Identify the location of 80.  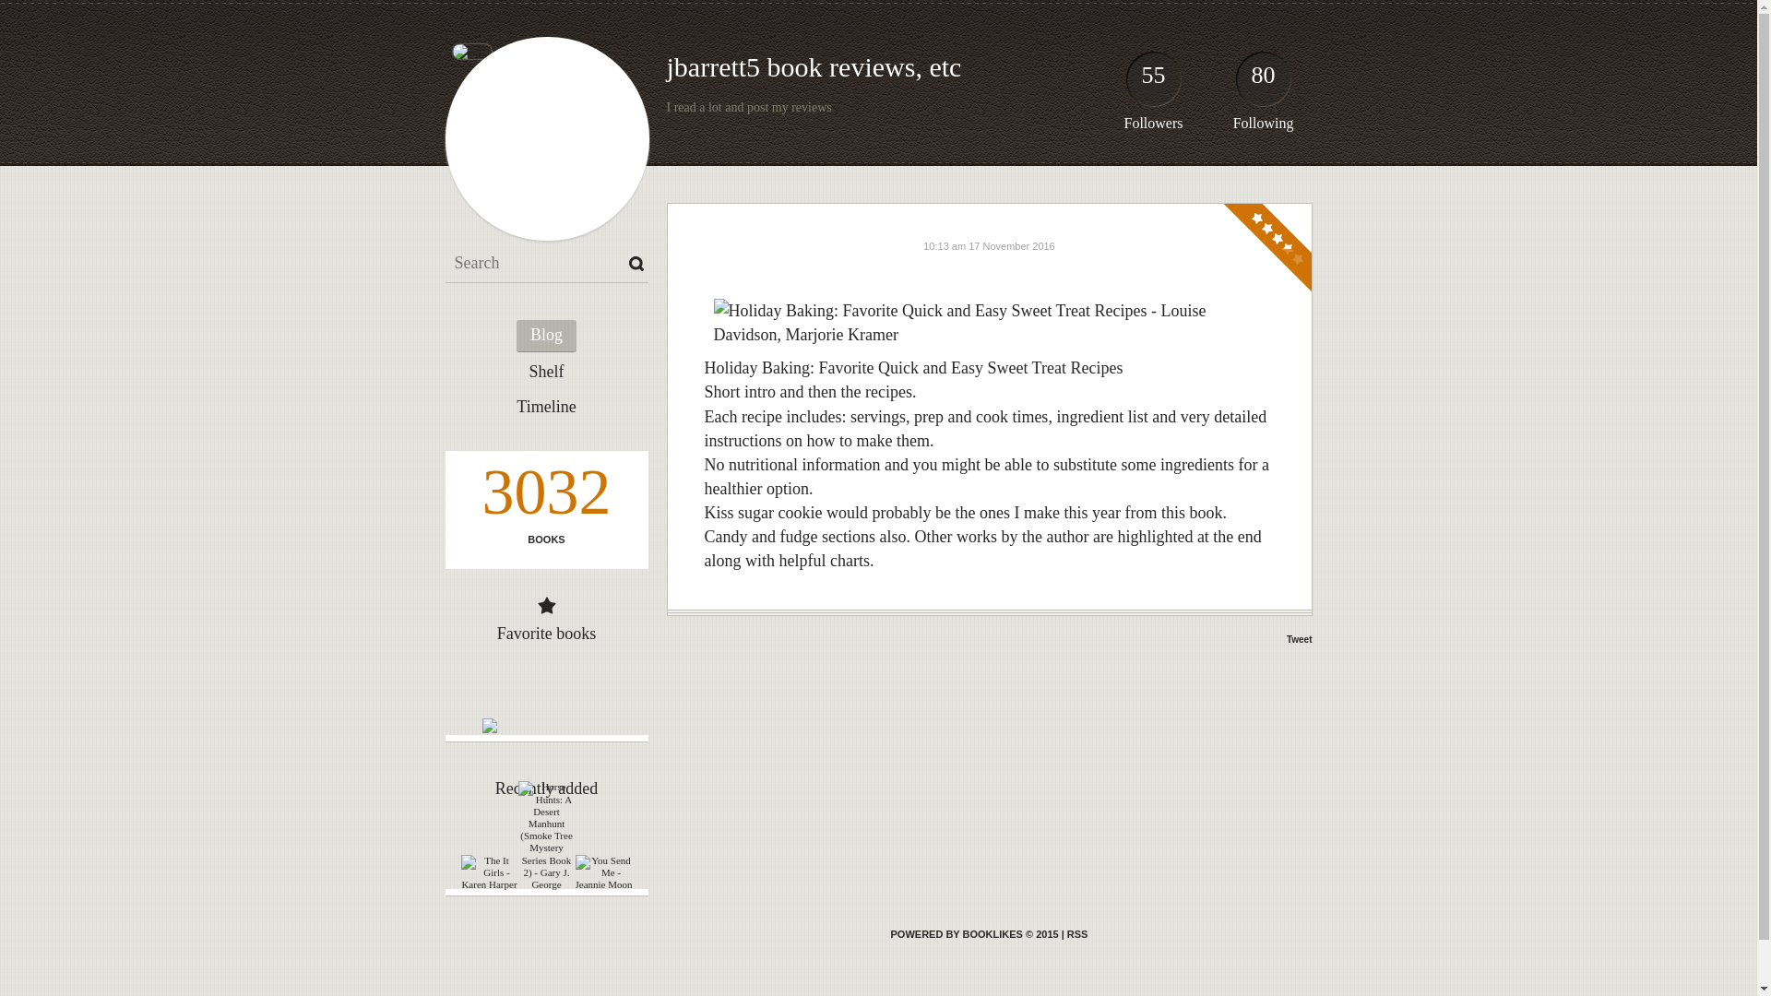
(1264, 83).